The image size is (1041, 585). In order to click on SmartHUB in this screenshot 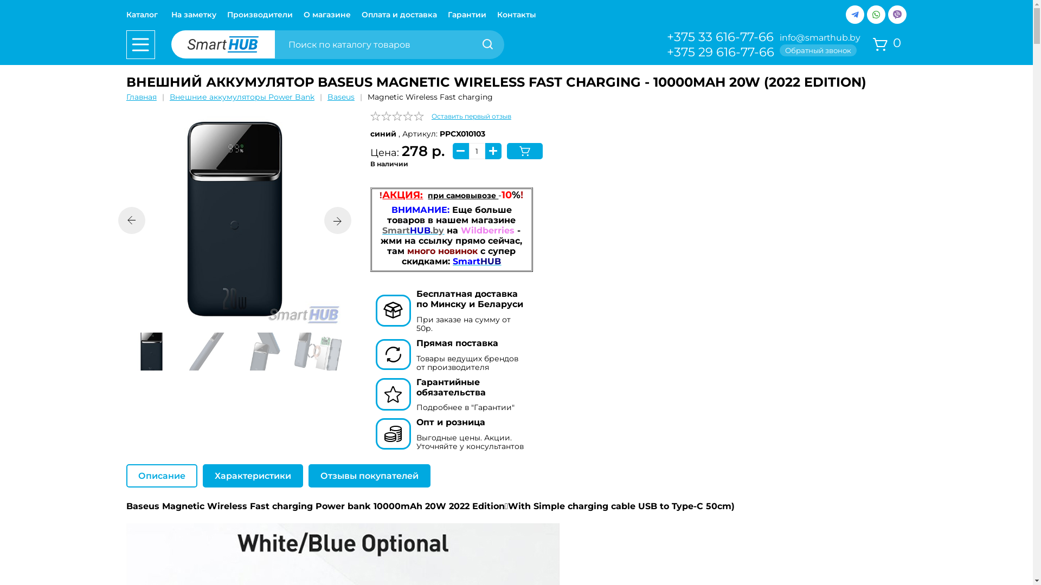, I will do `click(477, 261)`.